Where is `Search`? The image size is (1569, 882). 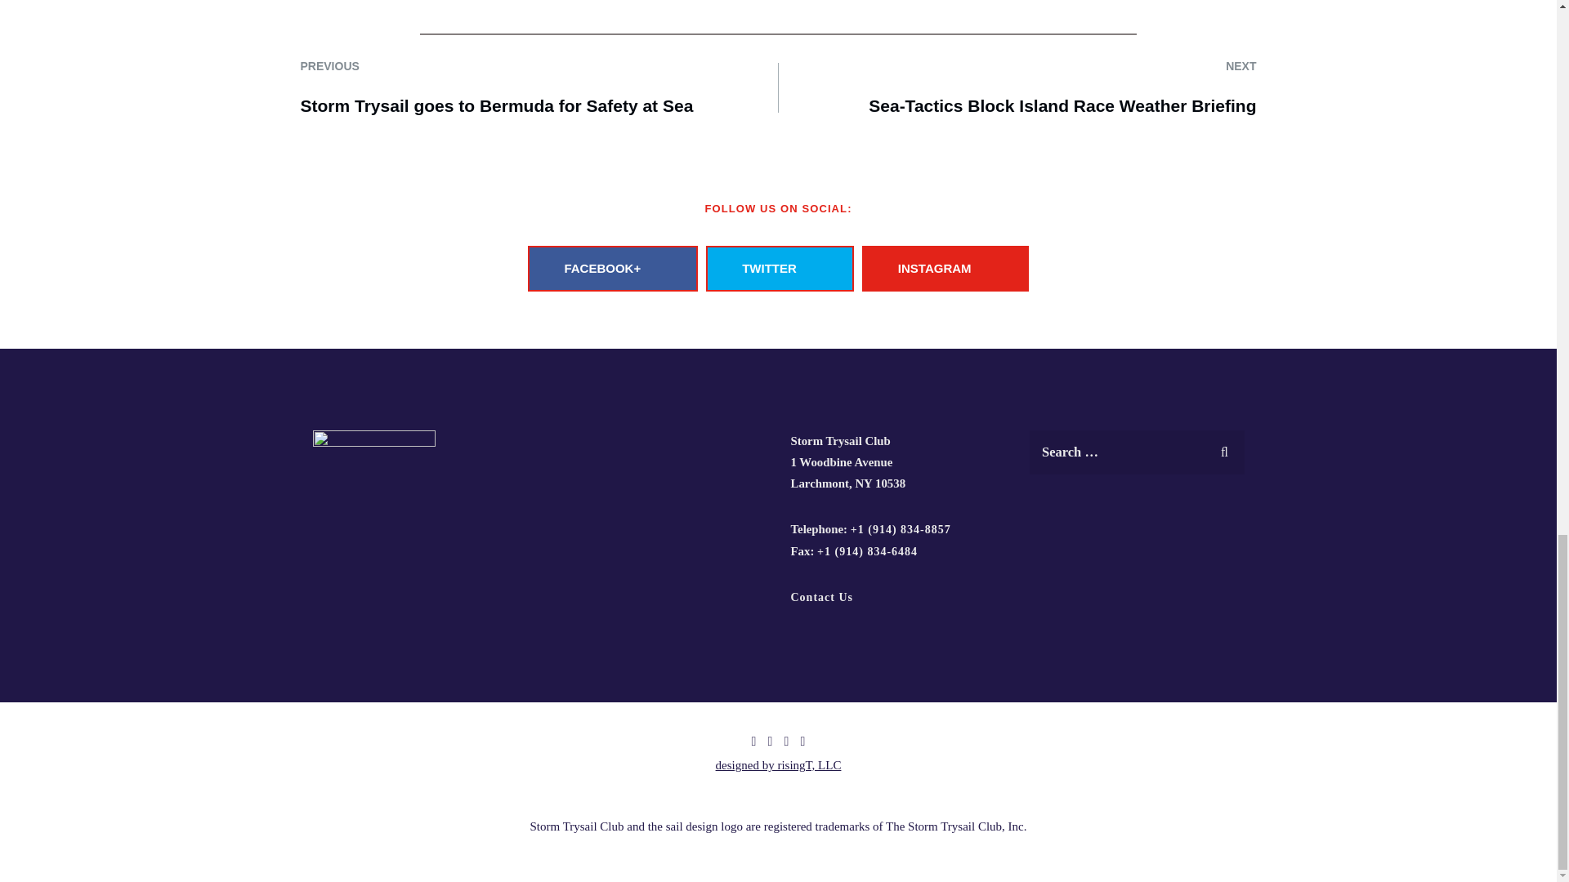
Search is located at coordinates (1224, 449).